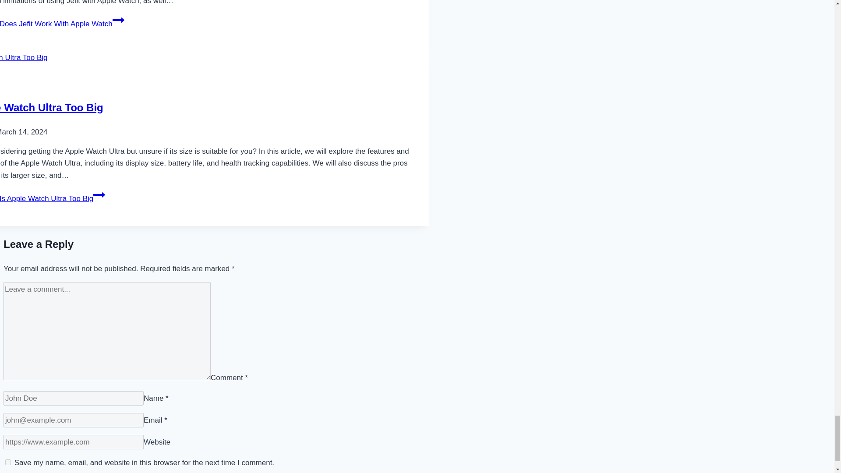 This screenshot has width=841, height=473. What do you see at coordinates (118, 20) in the screenshot?
I see `Continue` at bounding box center [118, 20].